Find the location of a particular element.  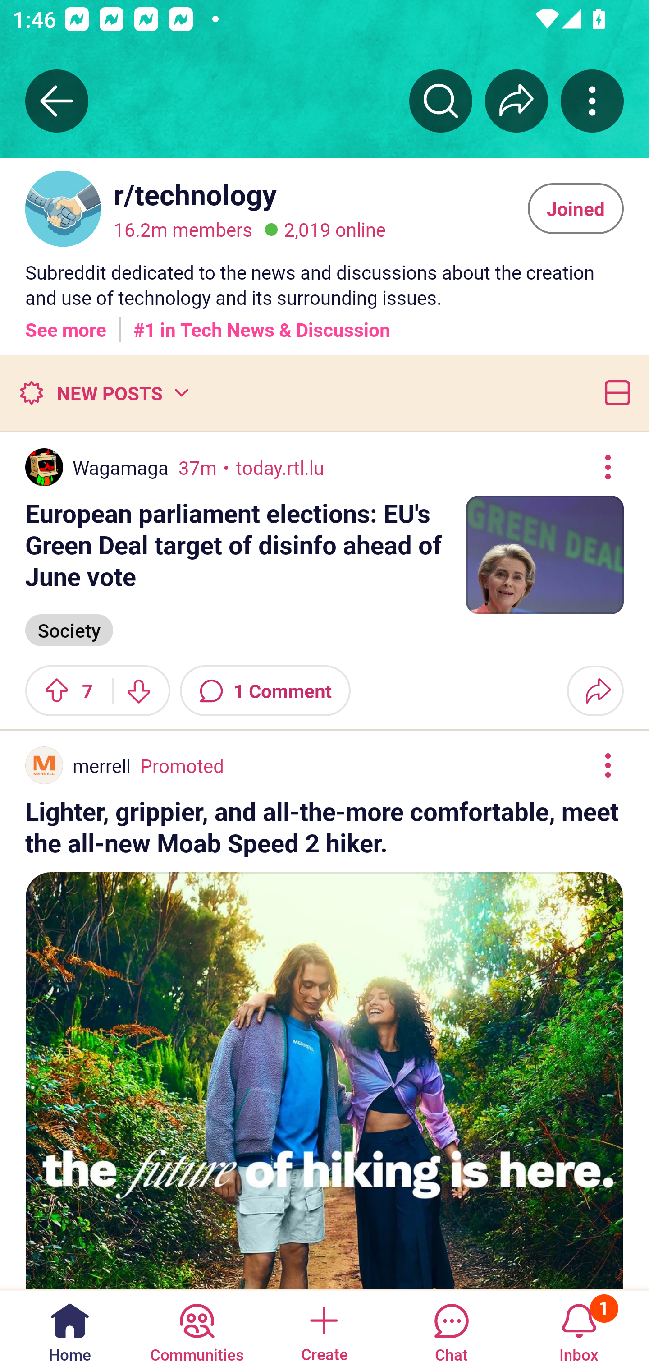

More community actions is located at coordinates (592, 101).